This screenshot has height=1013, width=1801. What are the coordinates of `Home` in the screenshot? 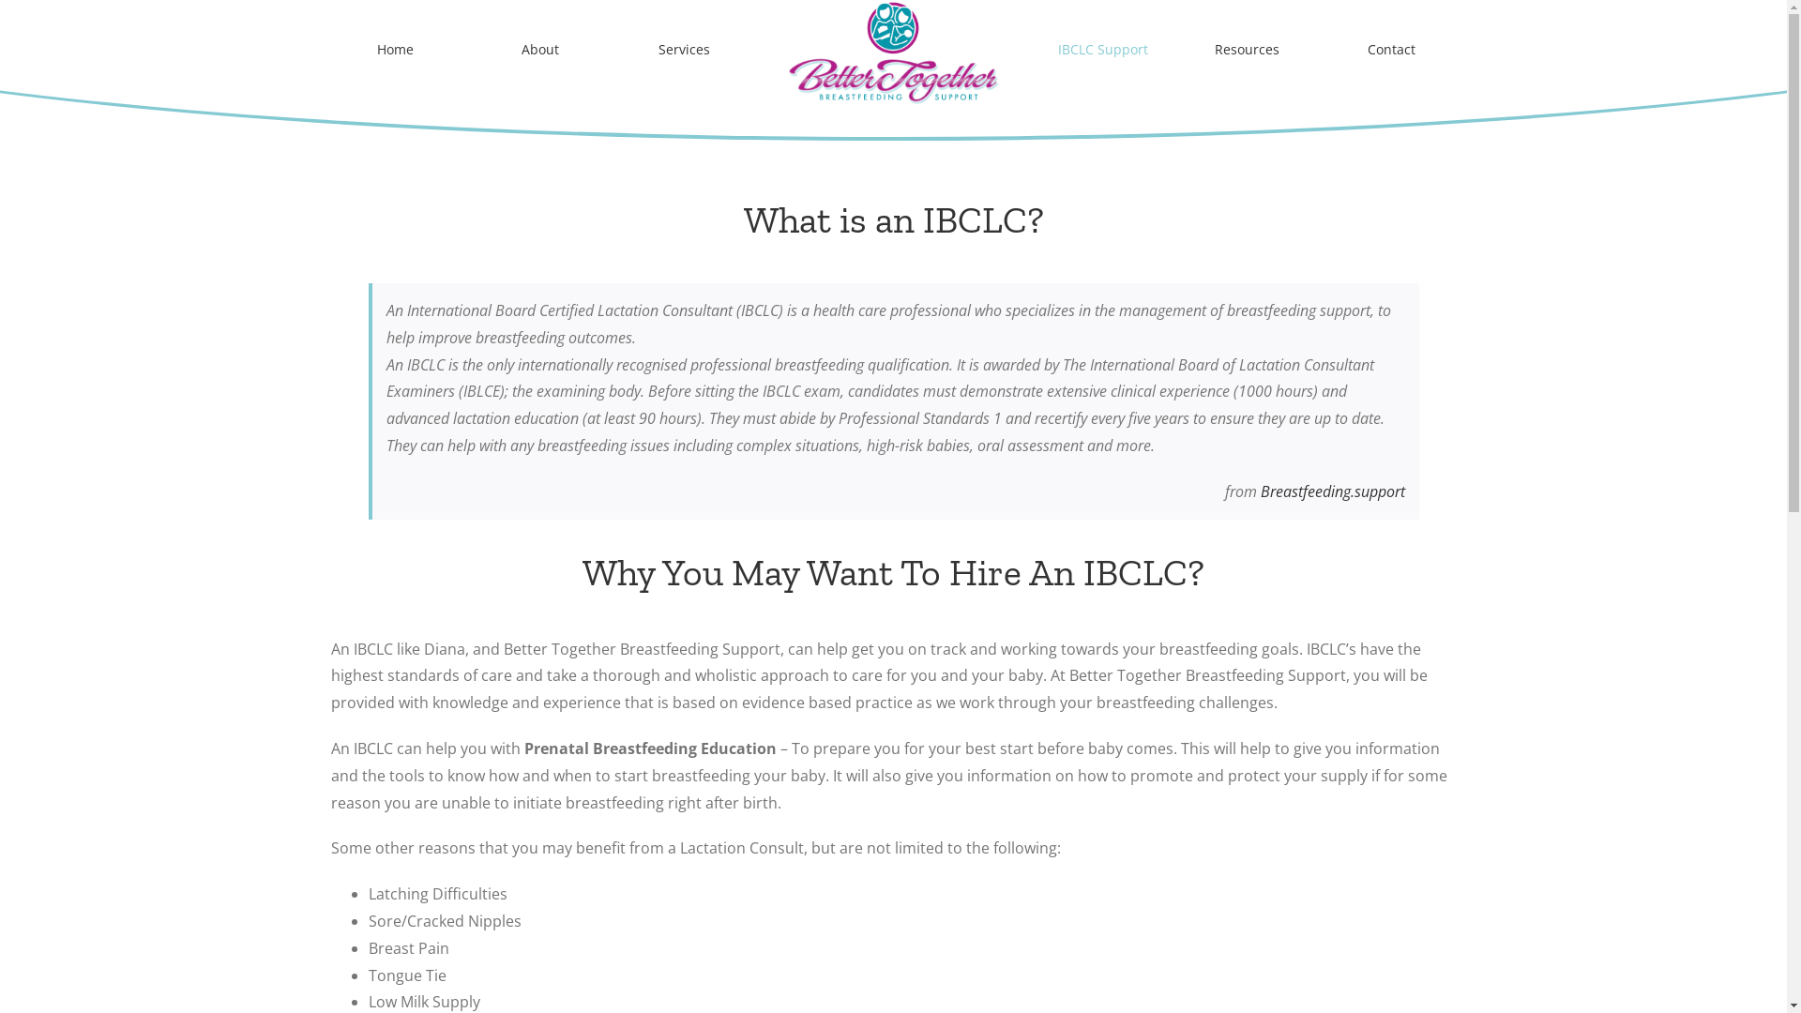 It's located at (394, 50).